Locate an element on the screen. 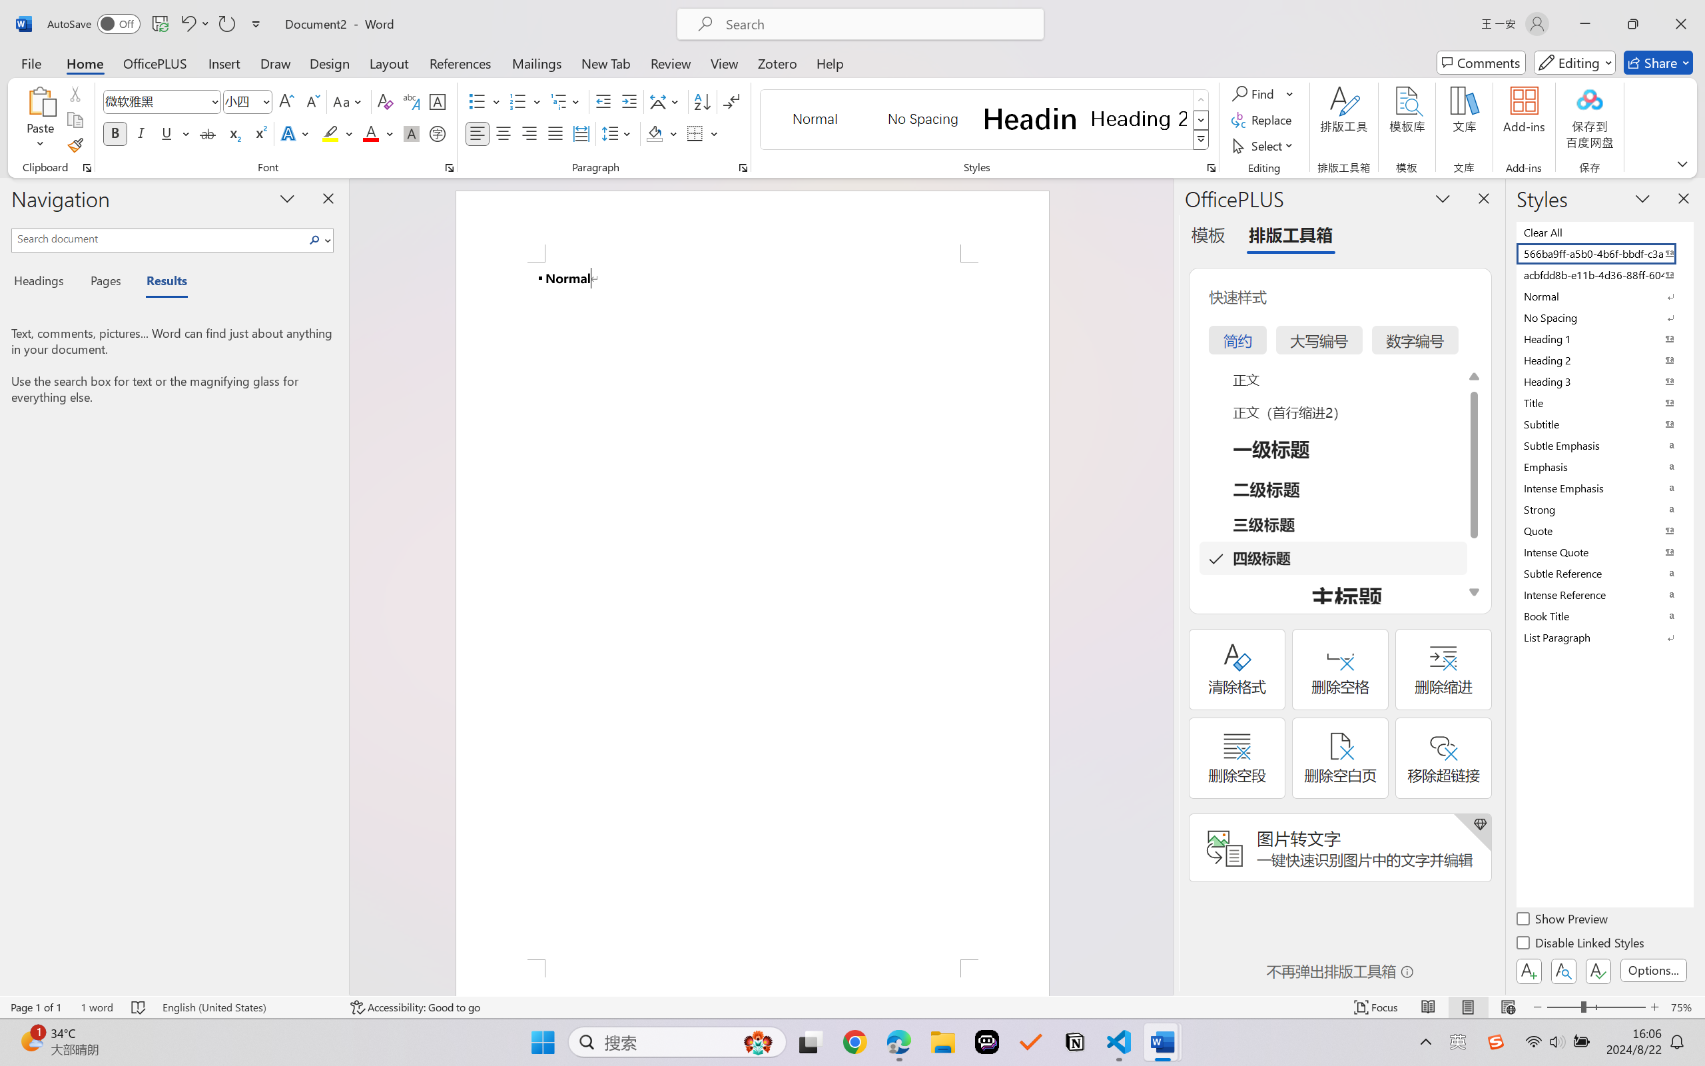 Image resolution: width=1705 pixels, height=1066 pixels. Mailings is located at coordinates (537, 63).